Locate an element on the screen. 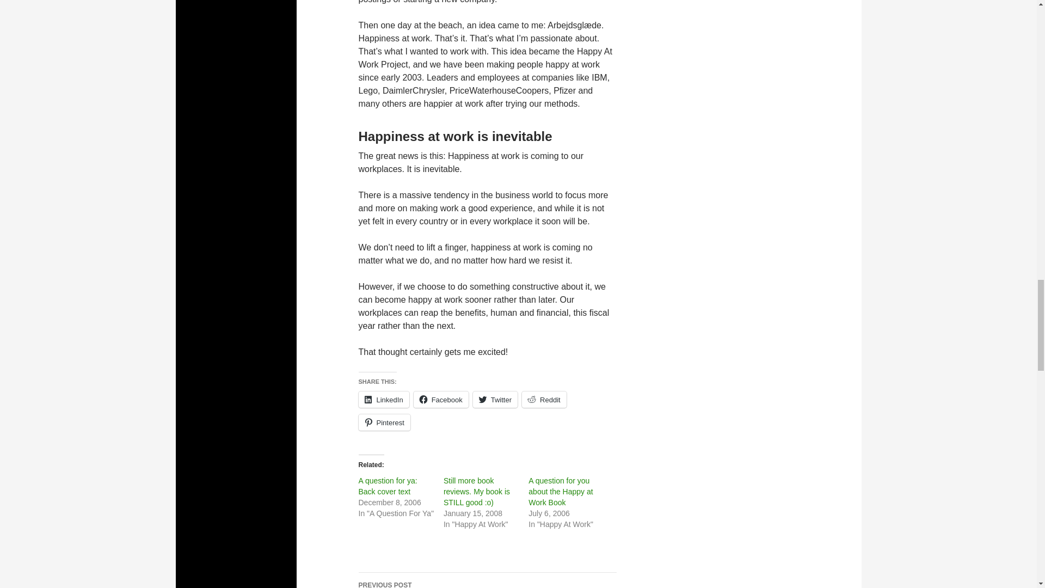  A question for you about the Happy at Work Book is located at coordinates (384, 422).